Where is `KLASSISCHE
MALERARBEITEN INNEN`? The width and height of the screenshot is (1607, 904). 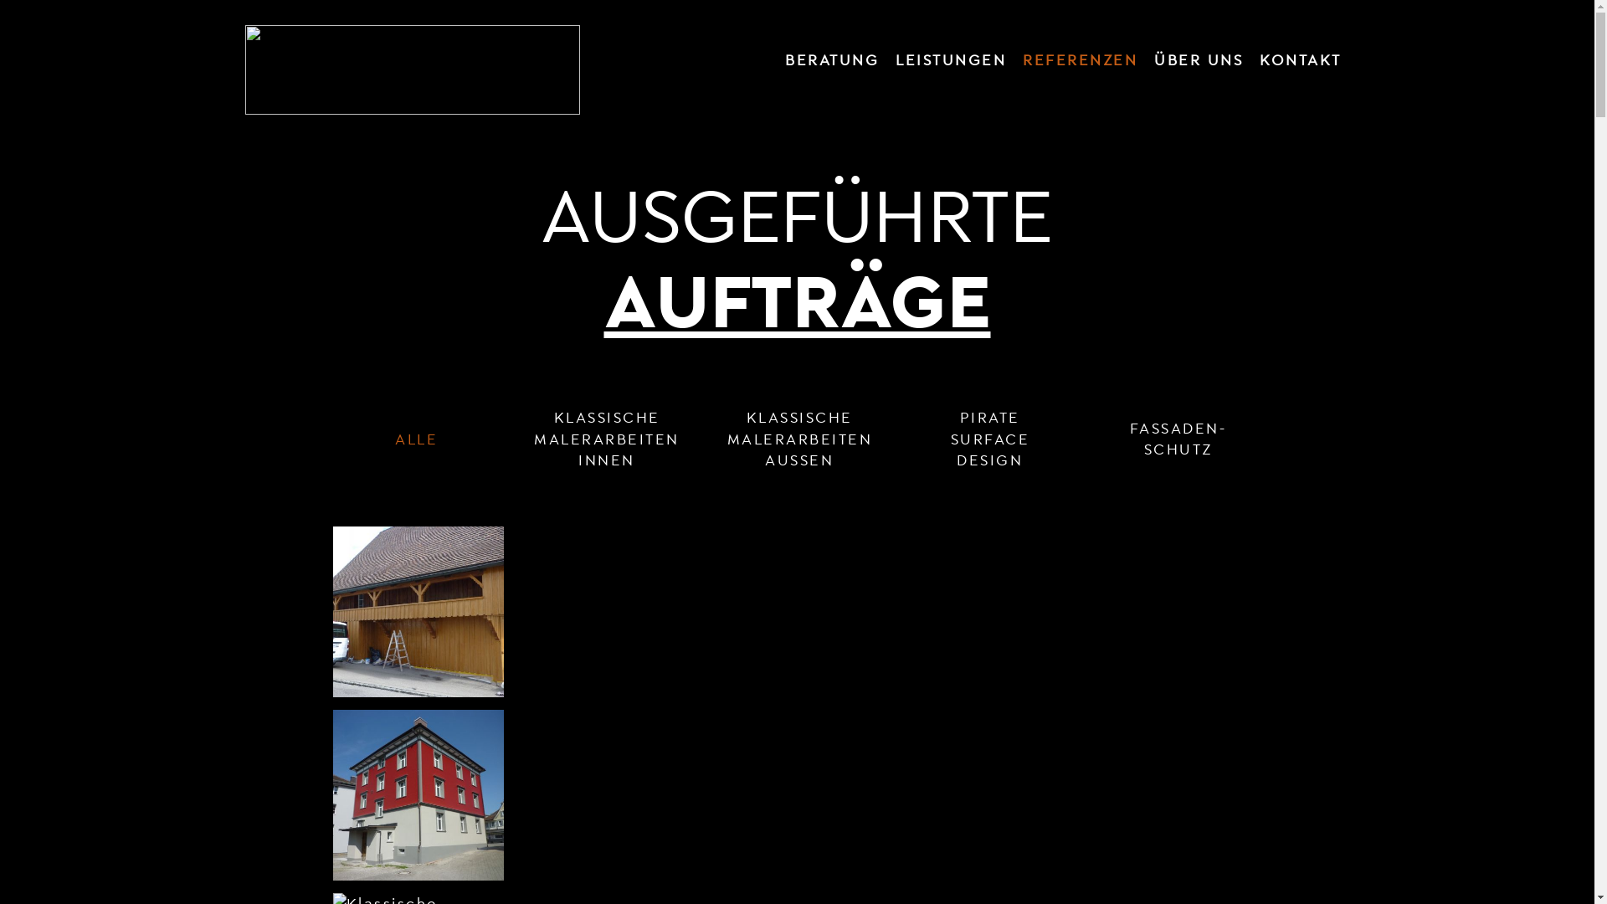 KLASSISCHE
MALERARBEITEN INNEN is located at coordinates (607, 439).